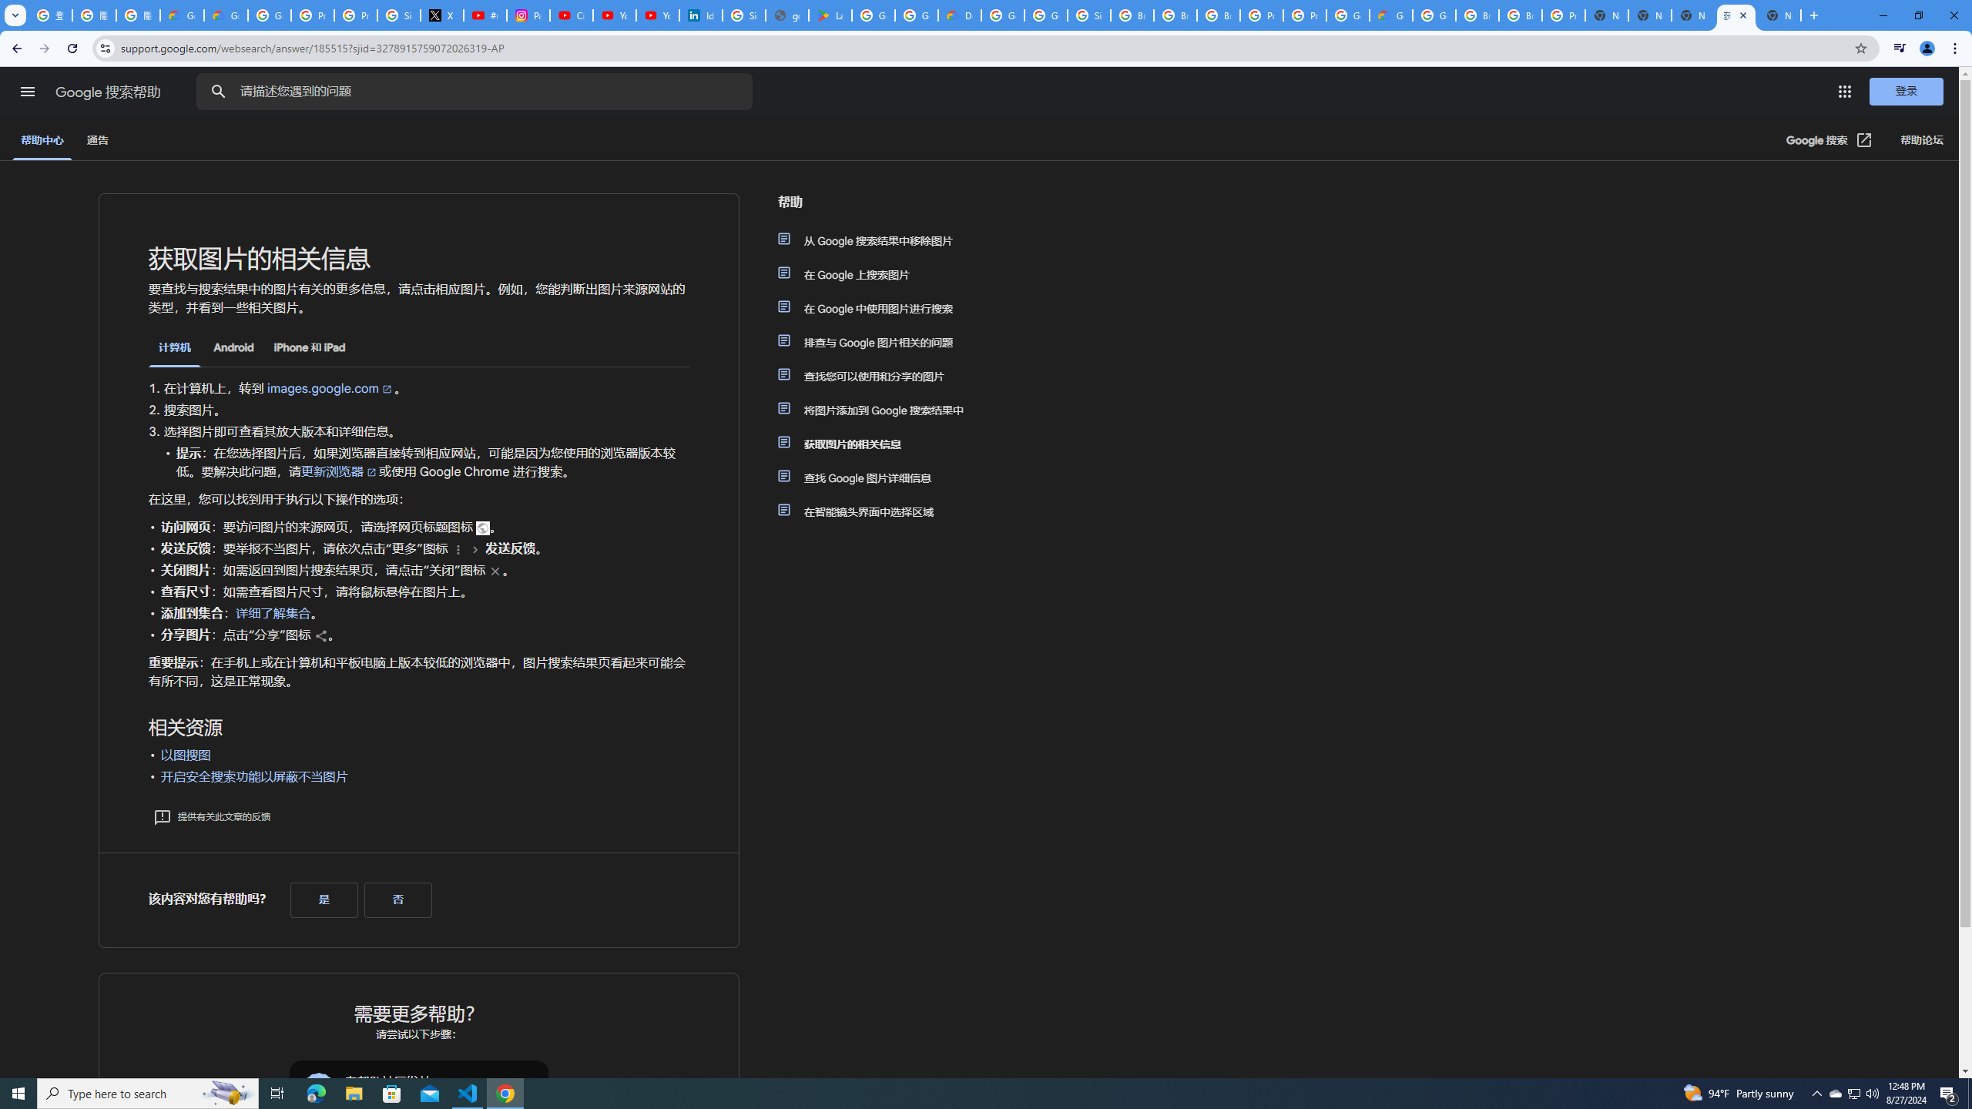  Describe the element at coordinates (399, 15) in the screenshot. I see `Sign in - Google Accounts` at that location.